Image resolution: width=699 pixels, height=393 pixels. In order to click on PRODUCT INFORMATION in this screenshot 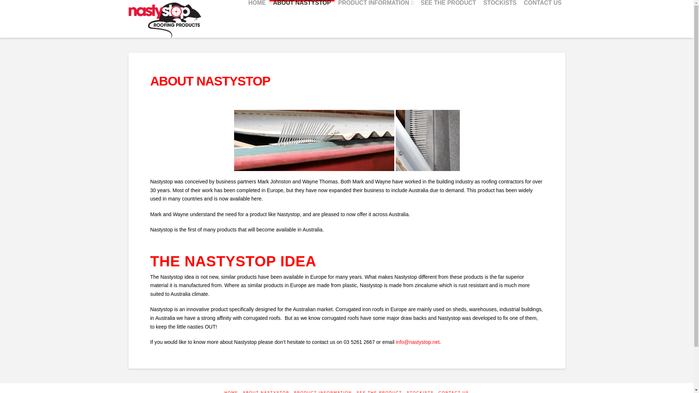, I will do `click(323, 392)`.